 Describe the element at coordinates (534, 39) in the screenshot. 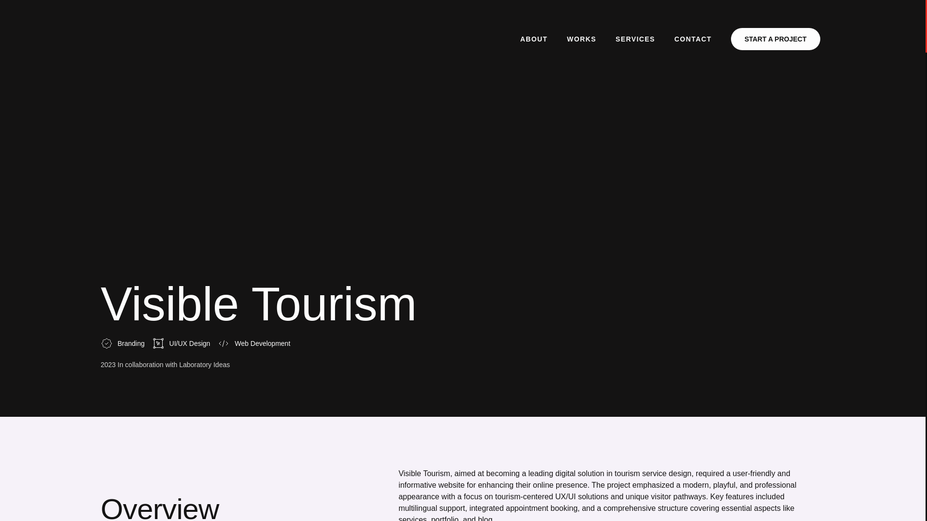

I see `ABOUT` at that location.